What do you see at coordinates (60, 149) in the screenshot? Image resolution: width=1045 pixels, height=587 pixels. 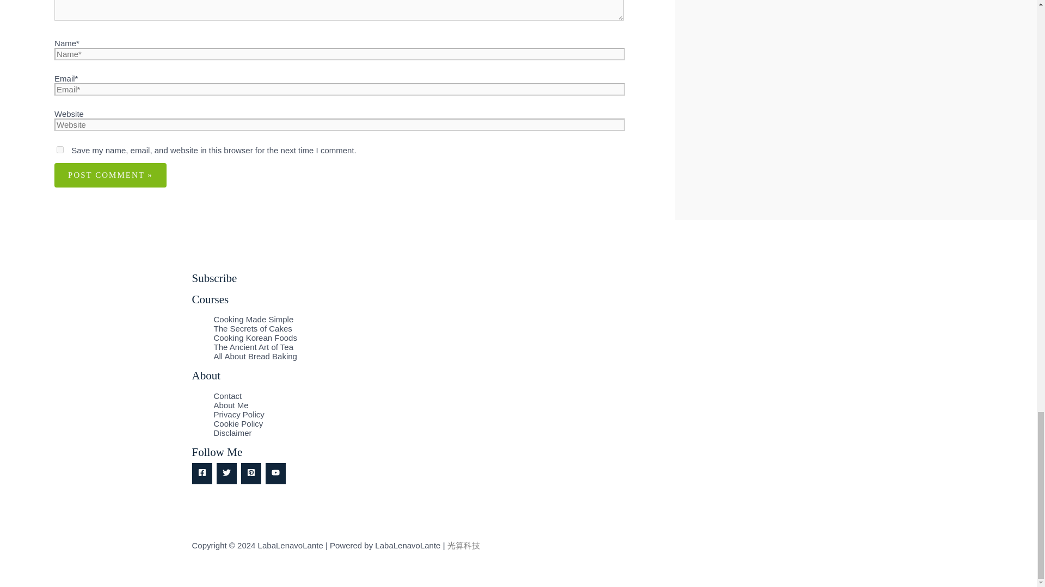 I see `yes` at bounding box center [60, 149].